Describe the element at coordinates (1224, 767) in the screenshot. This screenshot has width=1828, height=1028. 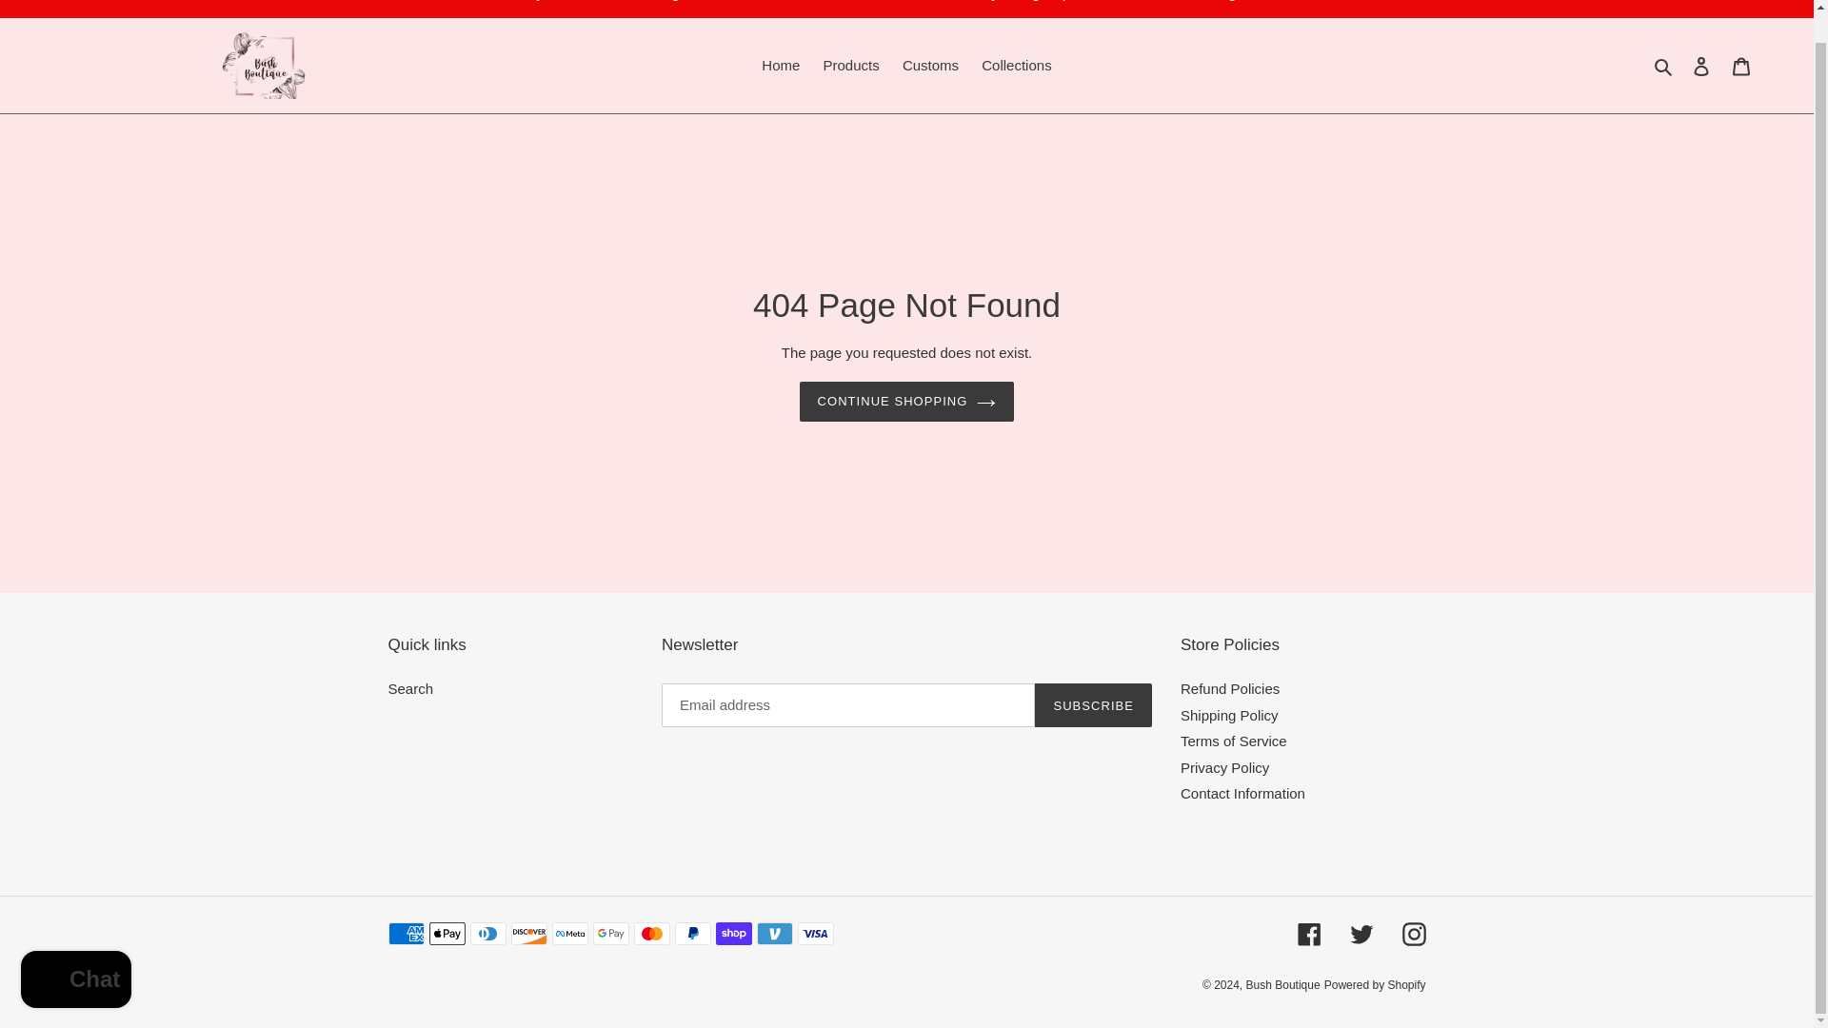
I see `Privacy Policy` at that location.